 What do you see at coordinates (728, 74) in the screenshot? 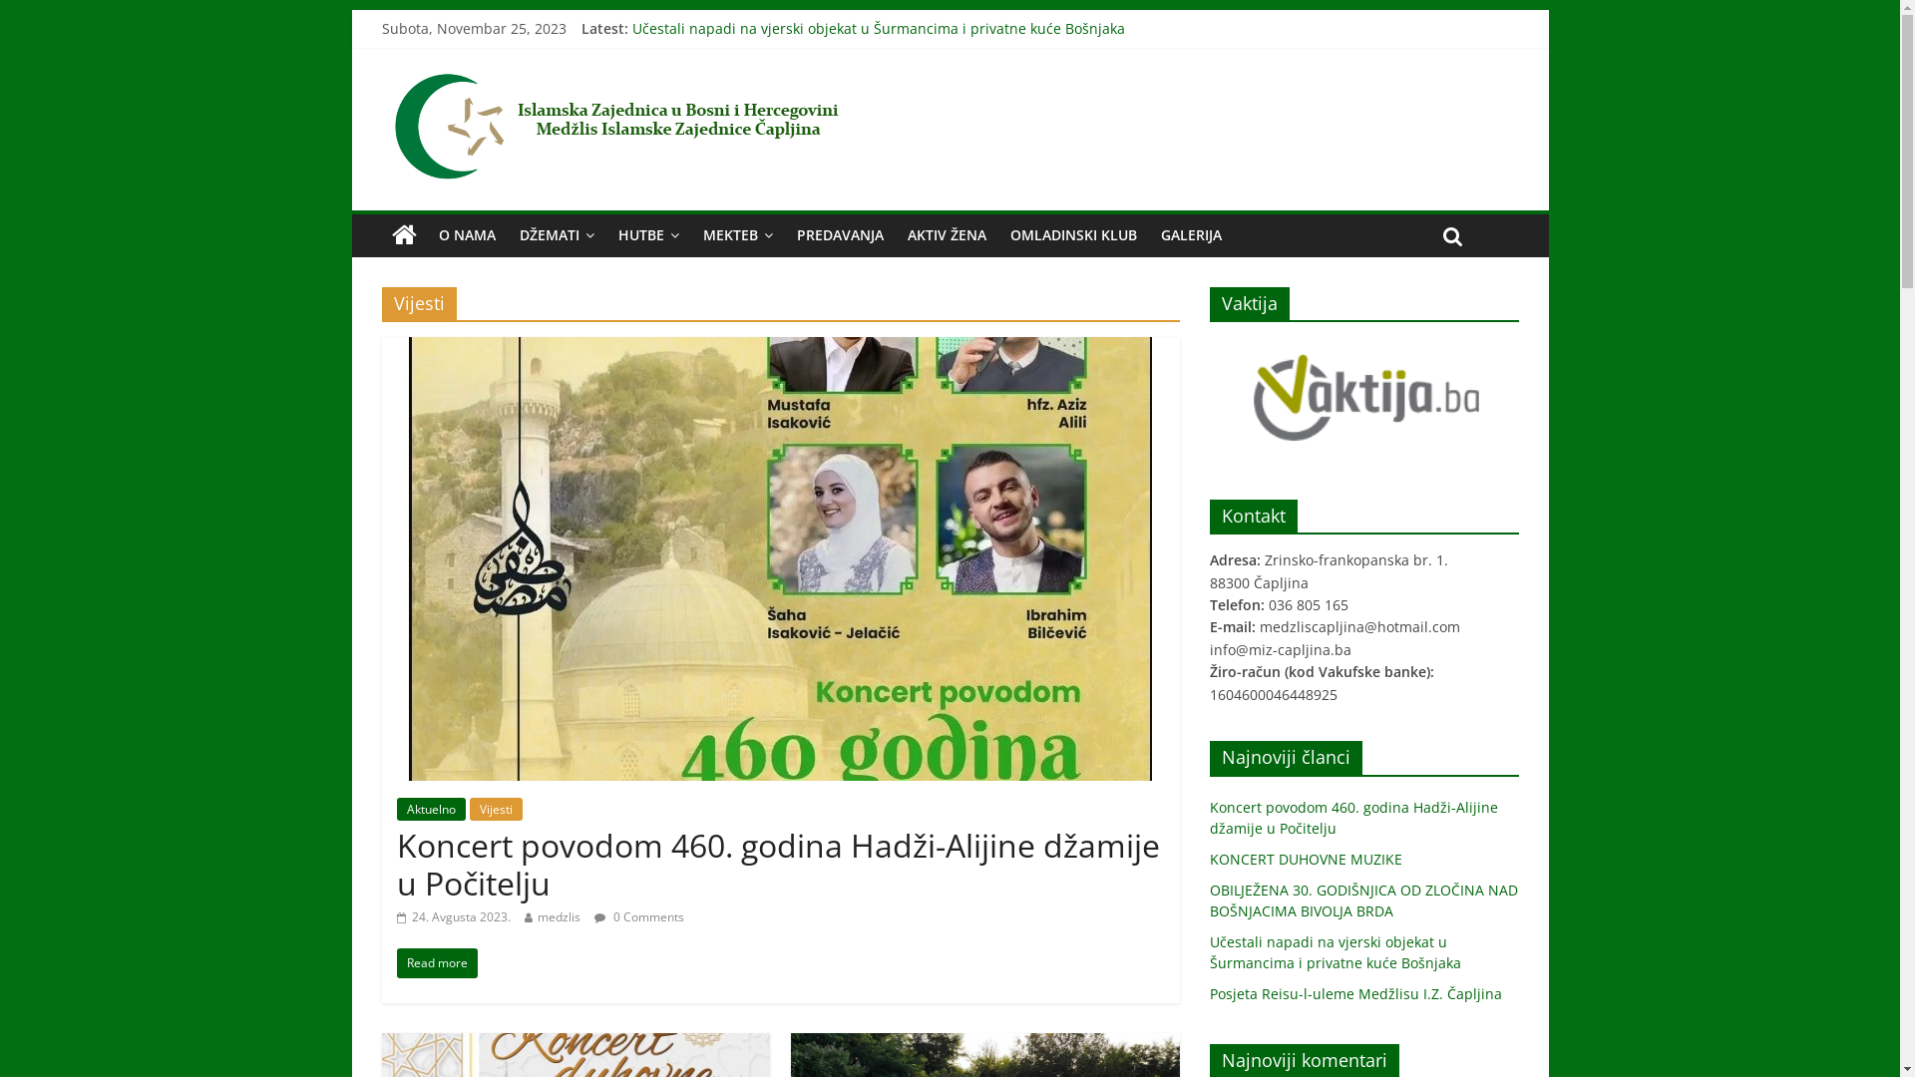
I see `KONCERT DUHOVNE MUZIKE` at bounding box center [728, 74].